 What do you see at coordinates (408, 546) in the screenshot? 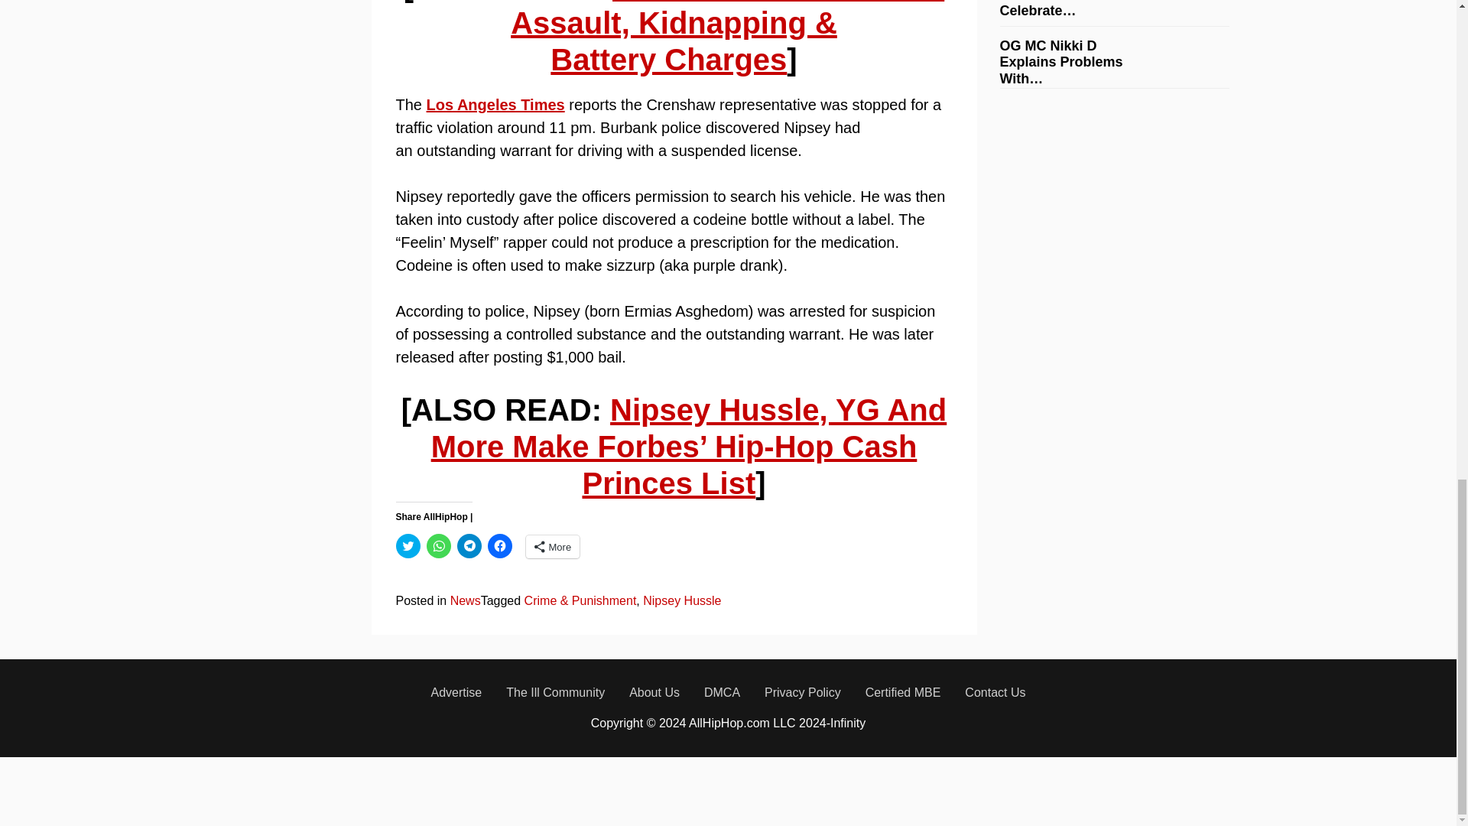
I see `Click to share on Twitter` at bounding box center [408, 546].